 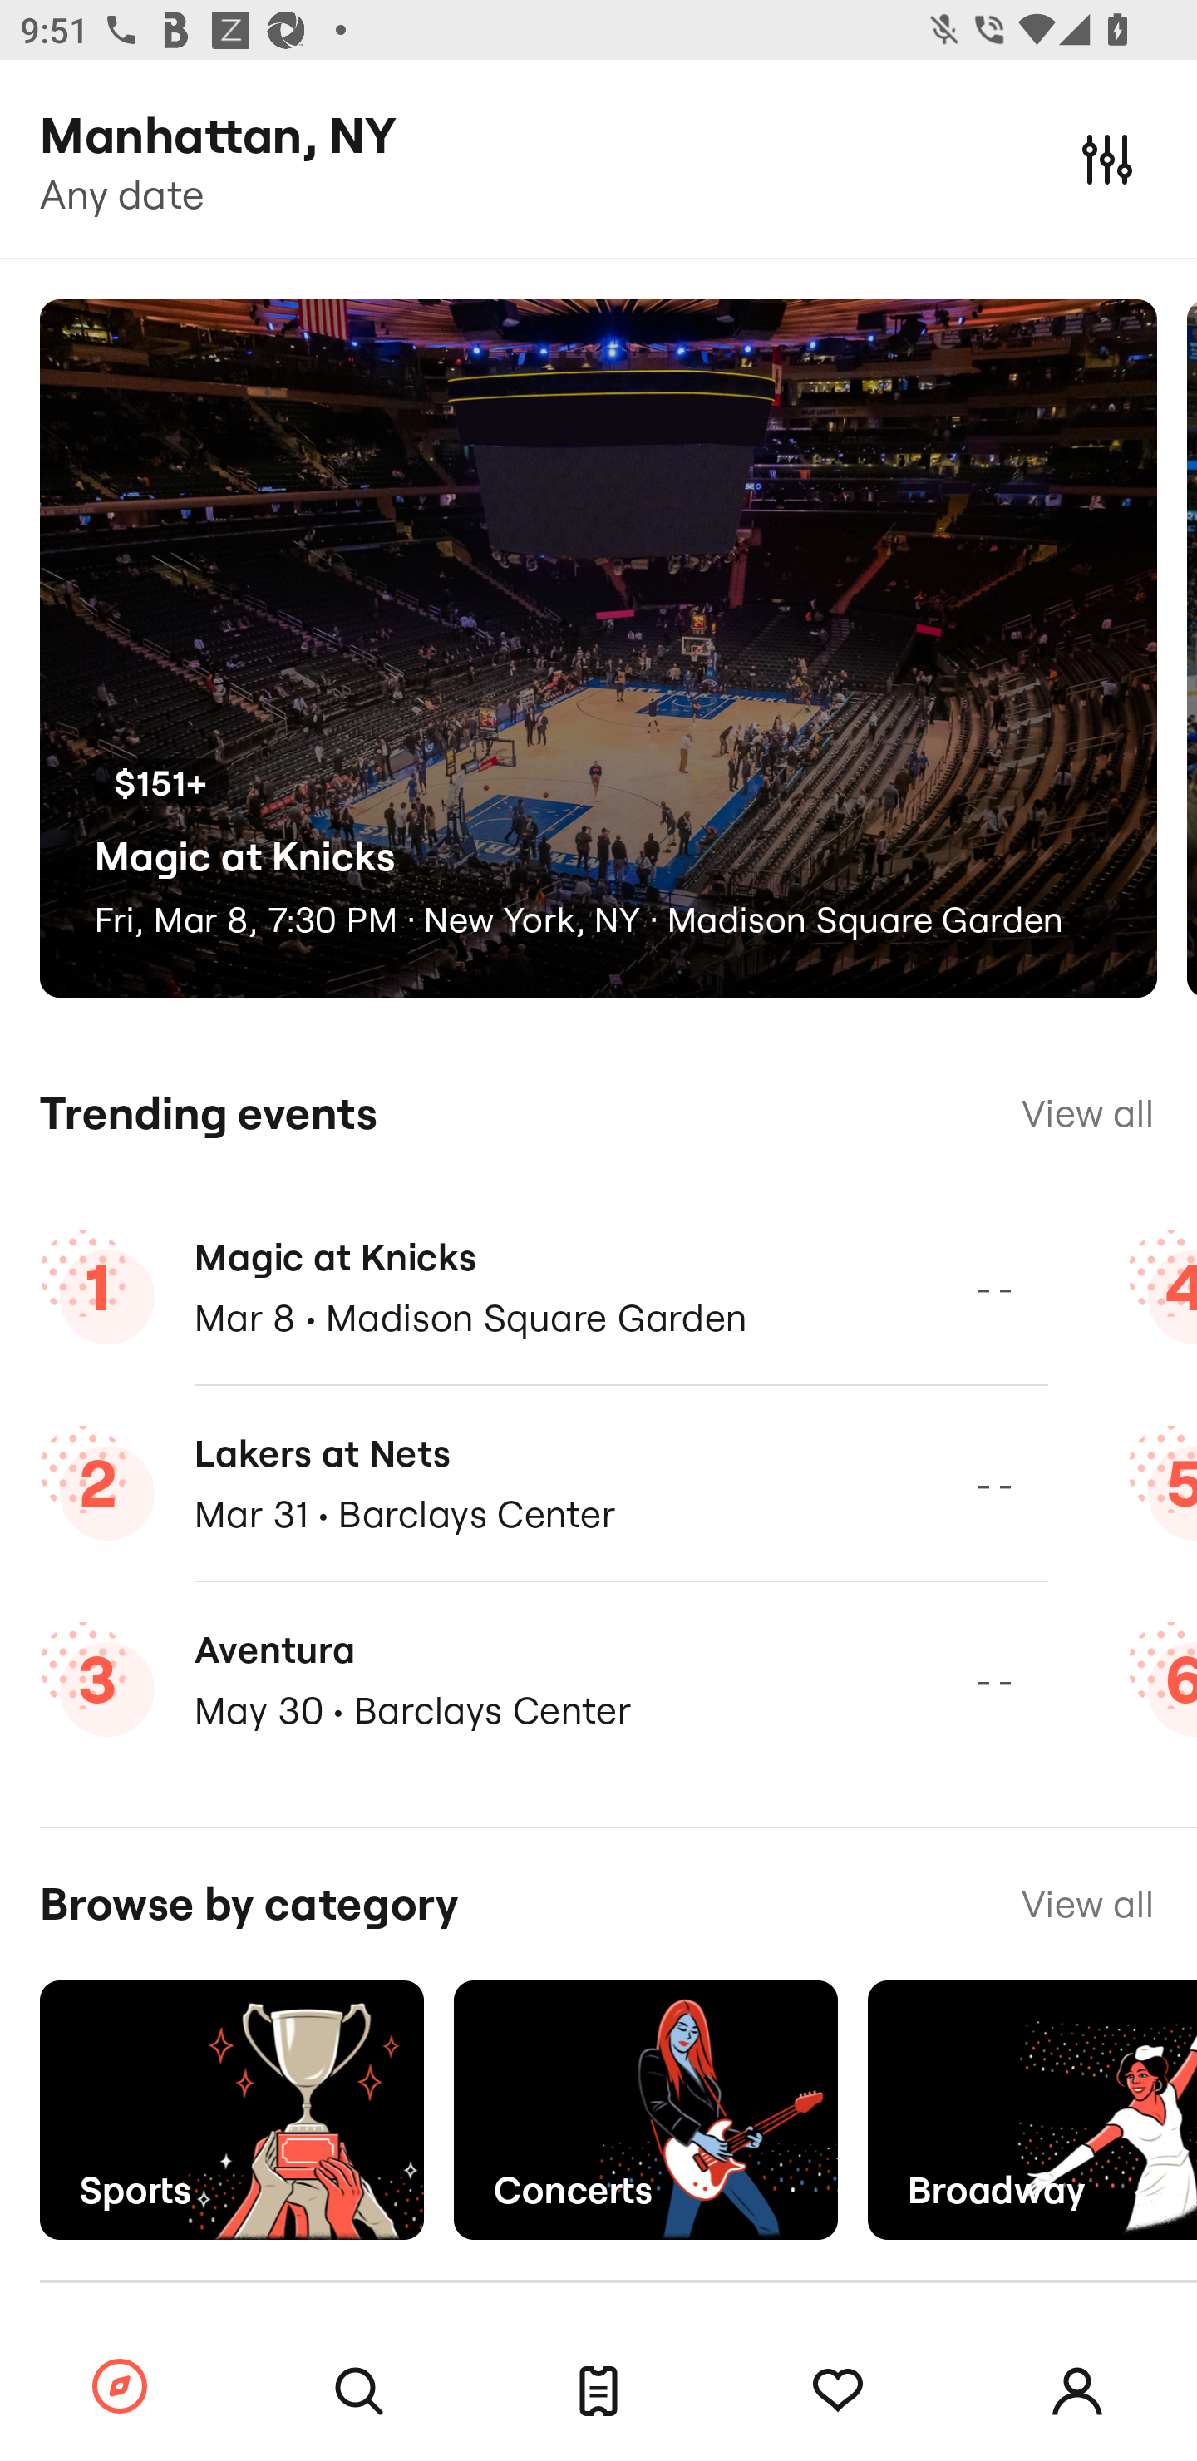 I want to click on Tickets, so click(x=598, y=2391).